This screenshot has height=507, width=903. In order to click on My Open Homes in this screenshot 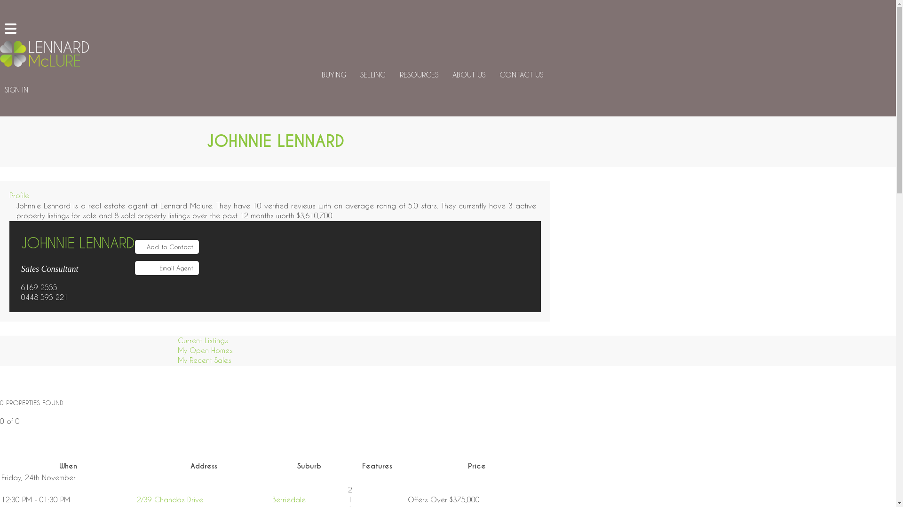, I will do `click(203, 350)`.